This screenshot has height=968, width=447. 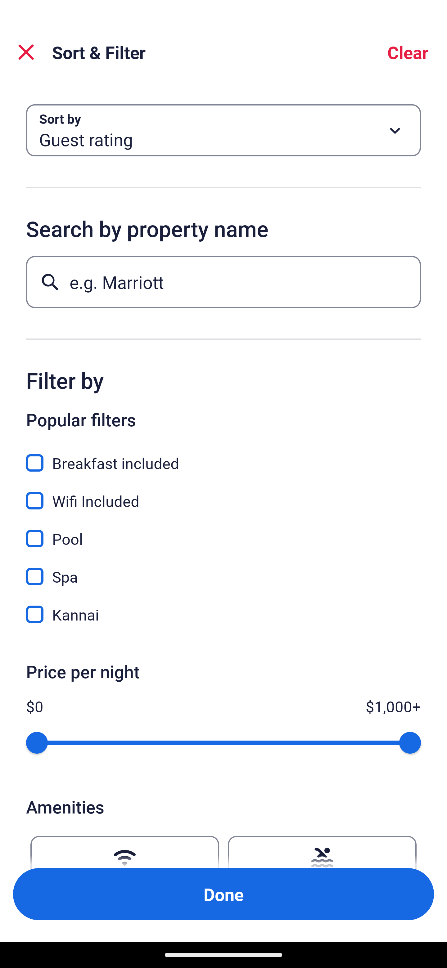 I want to click on e.g. Marriott Button, so click(x=223, y=282).